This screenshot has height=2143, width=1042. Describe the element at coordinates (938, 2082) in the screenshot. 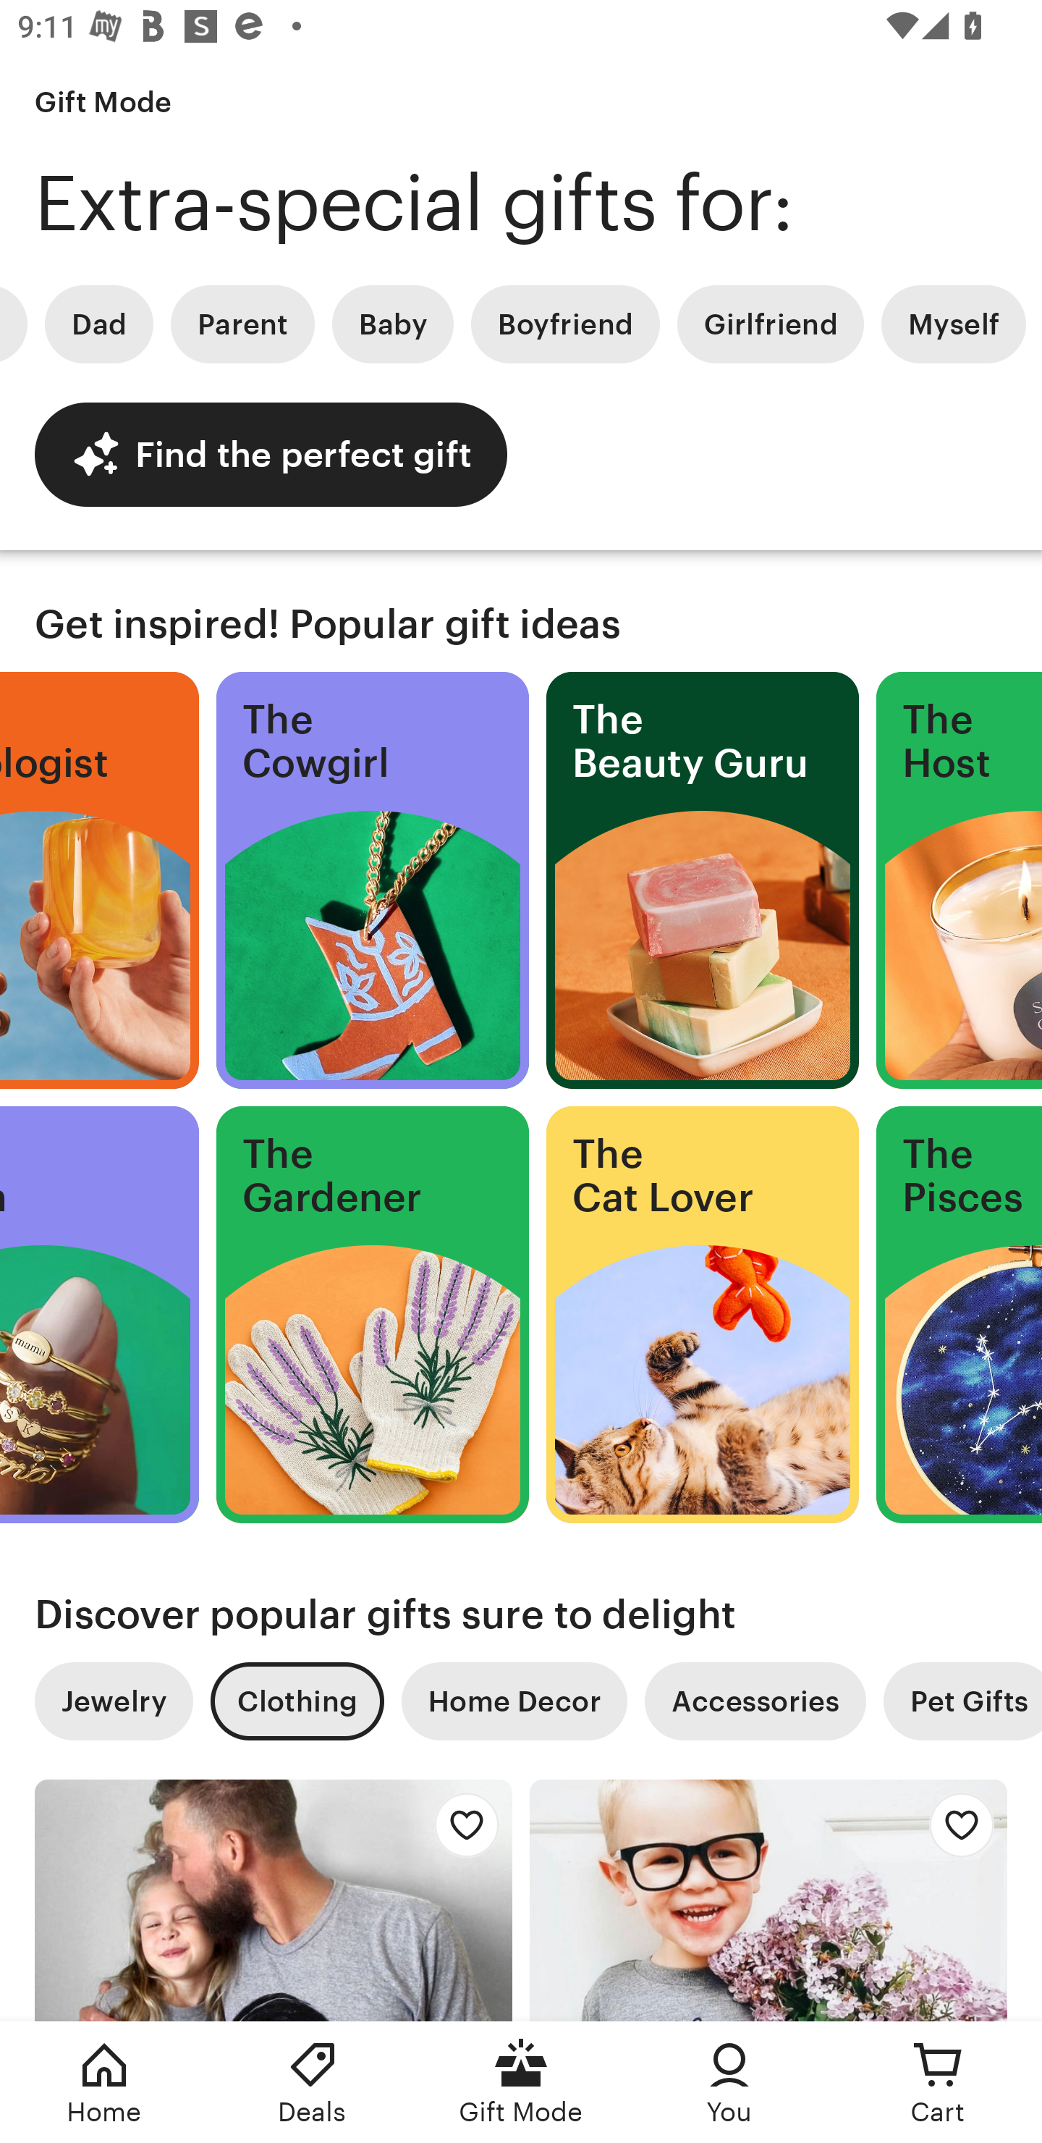

I see `Cart` at that location.